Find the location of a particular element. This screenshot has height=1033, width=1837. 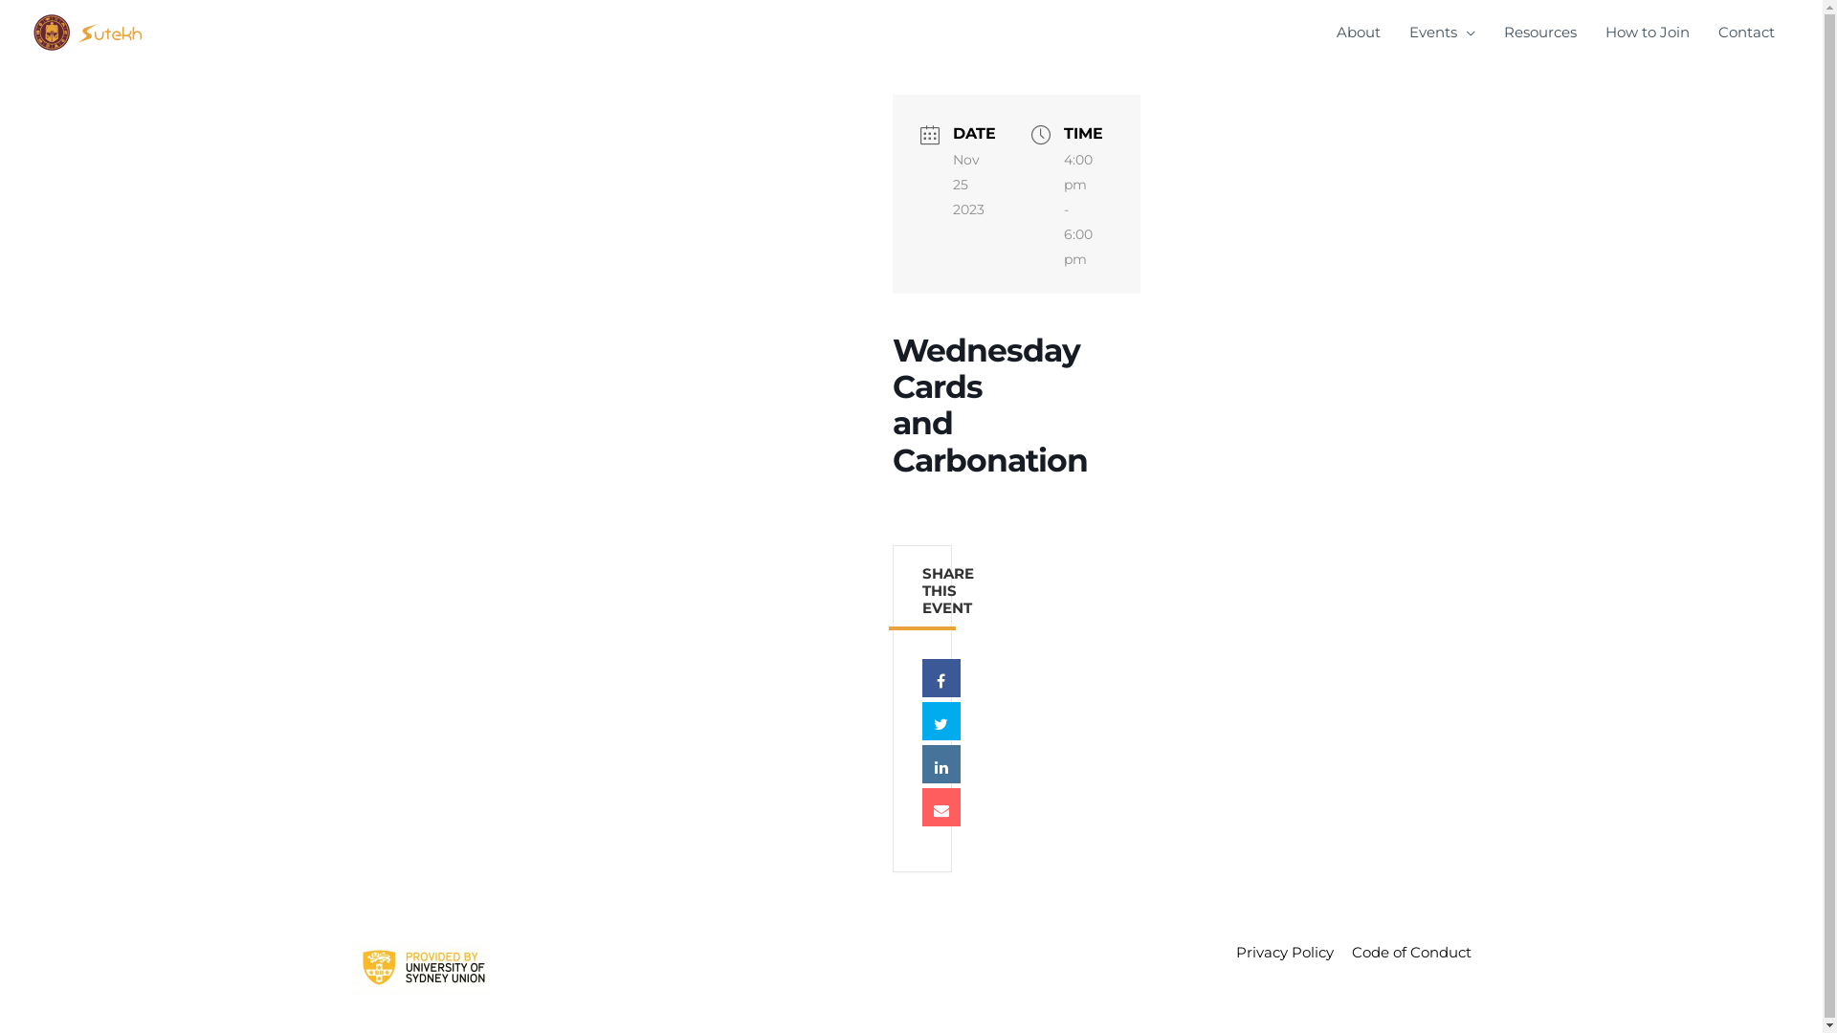

Code of Conduct is located at coordinates (1405, 953).